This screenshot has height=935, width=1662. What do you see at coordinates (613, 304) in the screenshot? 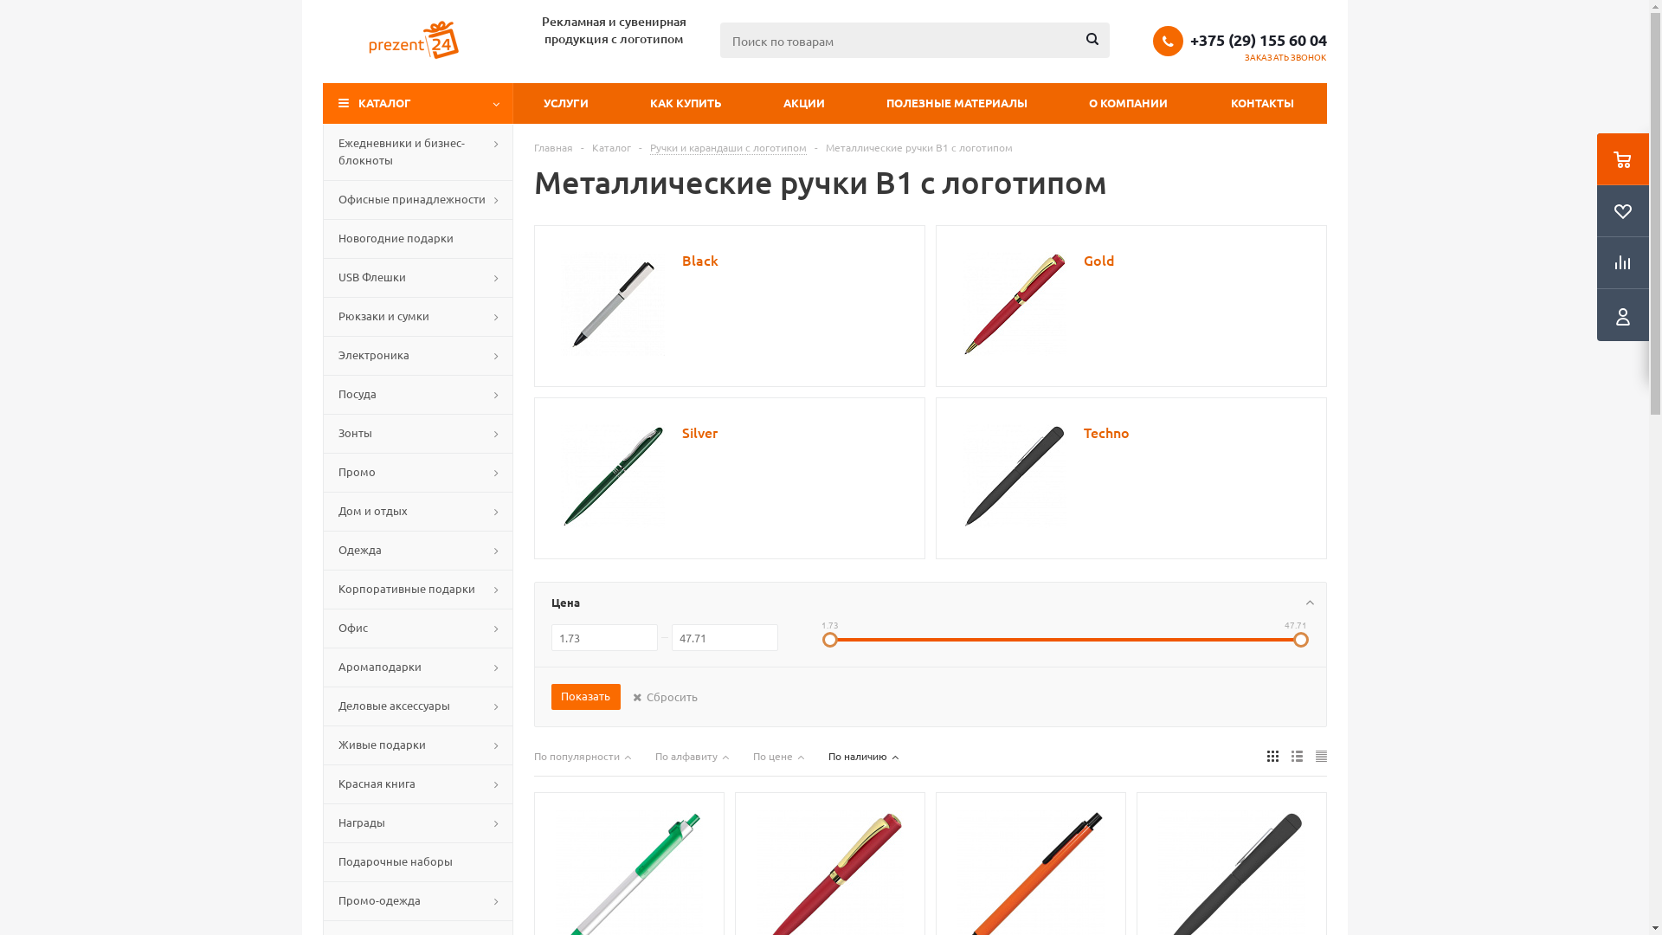
I see `Black` at bounding box center [613, 304].